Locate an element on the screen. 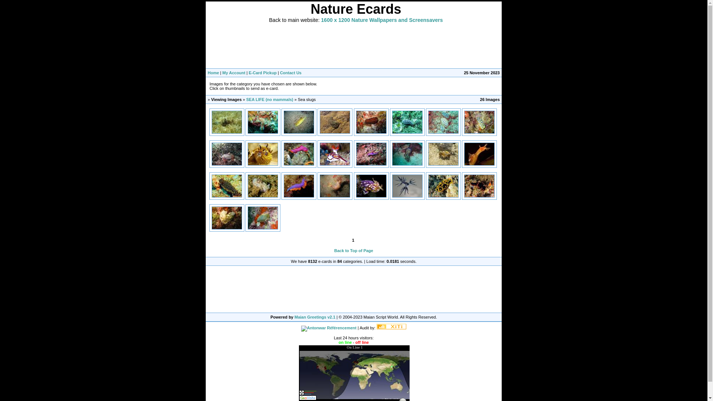  Send E-Card is located at coordinates (263, 228).